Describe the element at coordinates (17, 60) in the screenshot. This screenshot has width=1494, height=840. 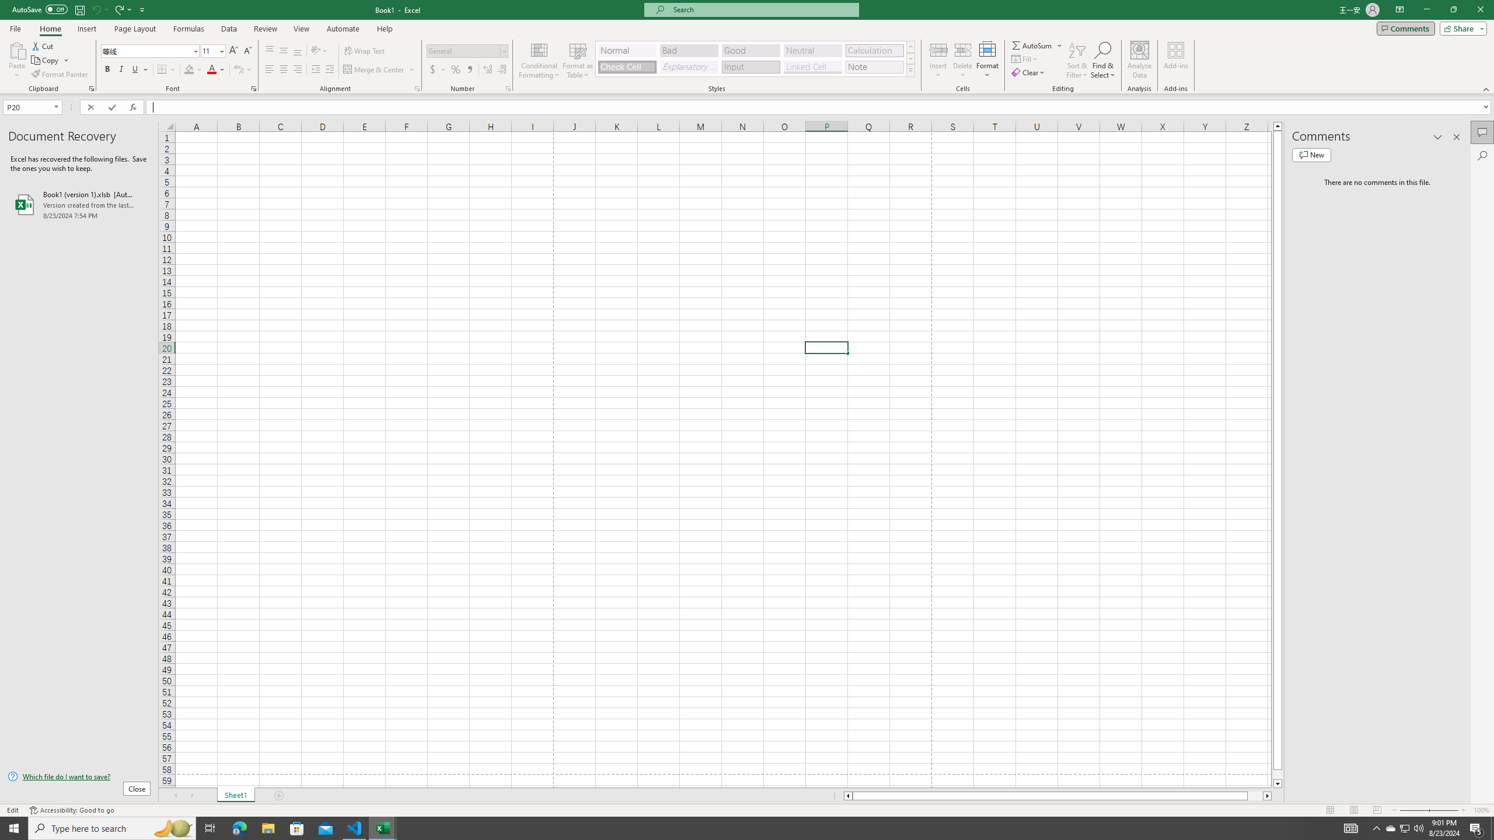
I see `Paste` at that location.